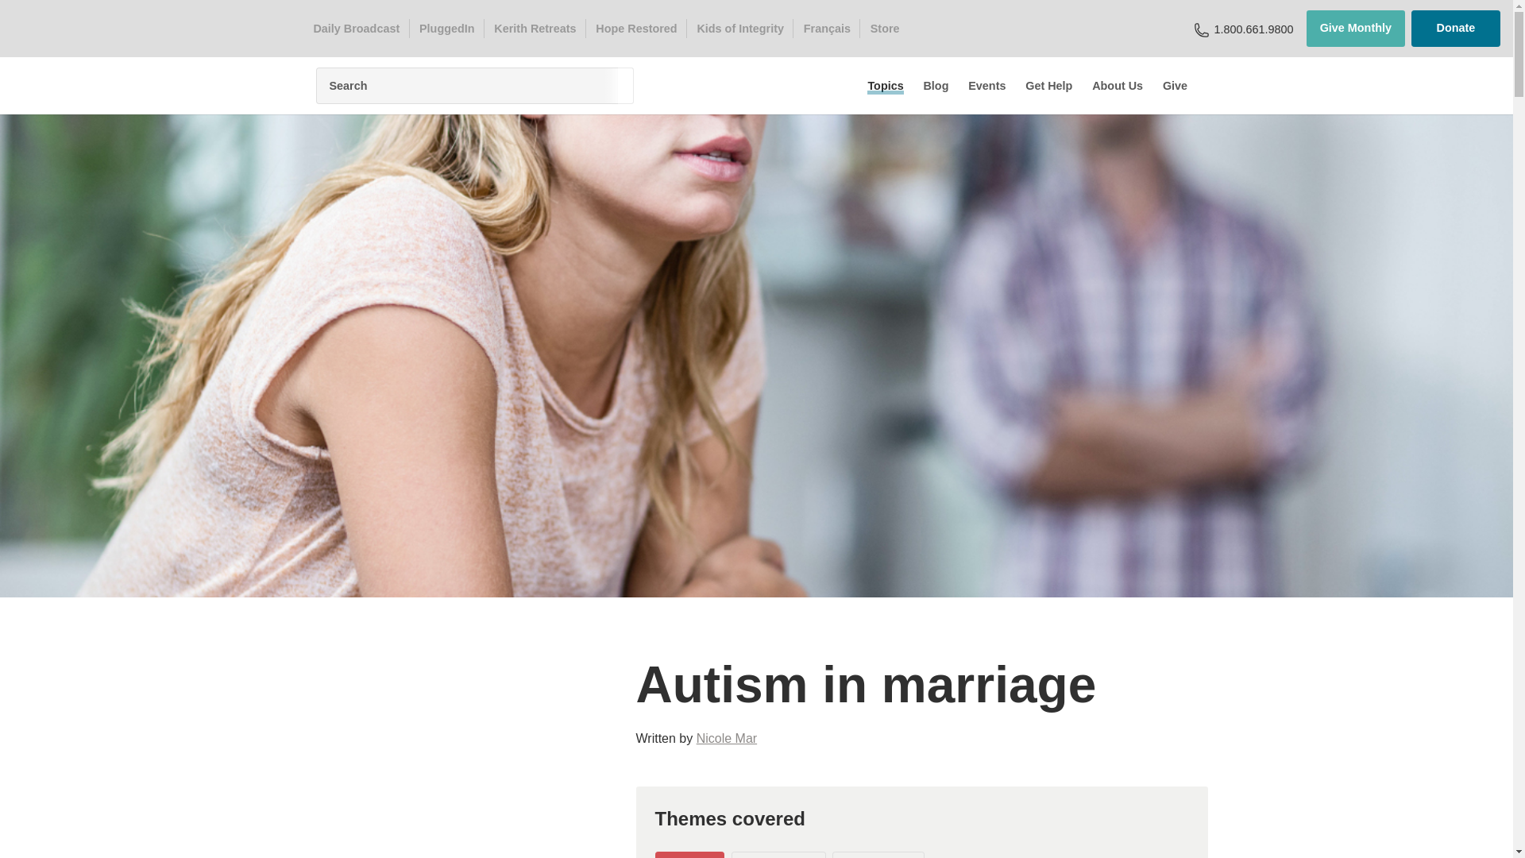 Image resolution: width=1525 pixels, height=858 pixels. I want to click on Daily Broadcast, so click(356, 29).